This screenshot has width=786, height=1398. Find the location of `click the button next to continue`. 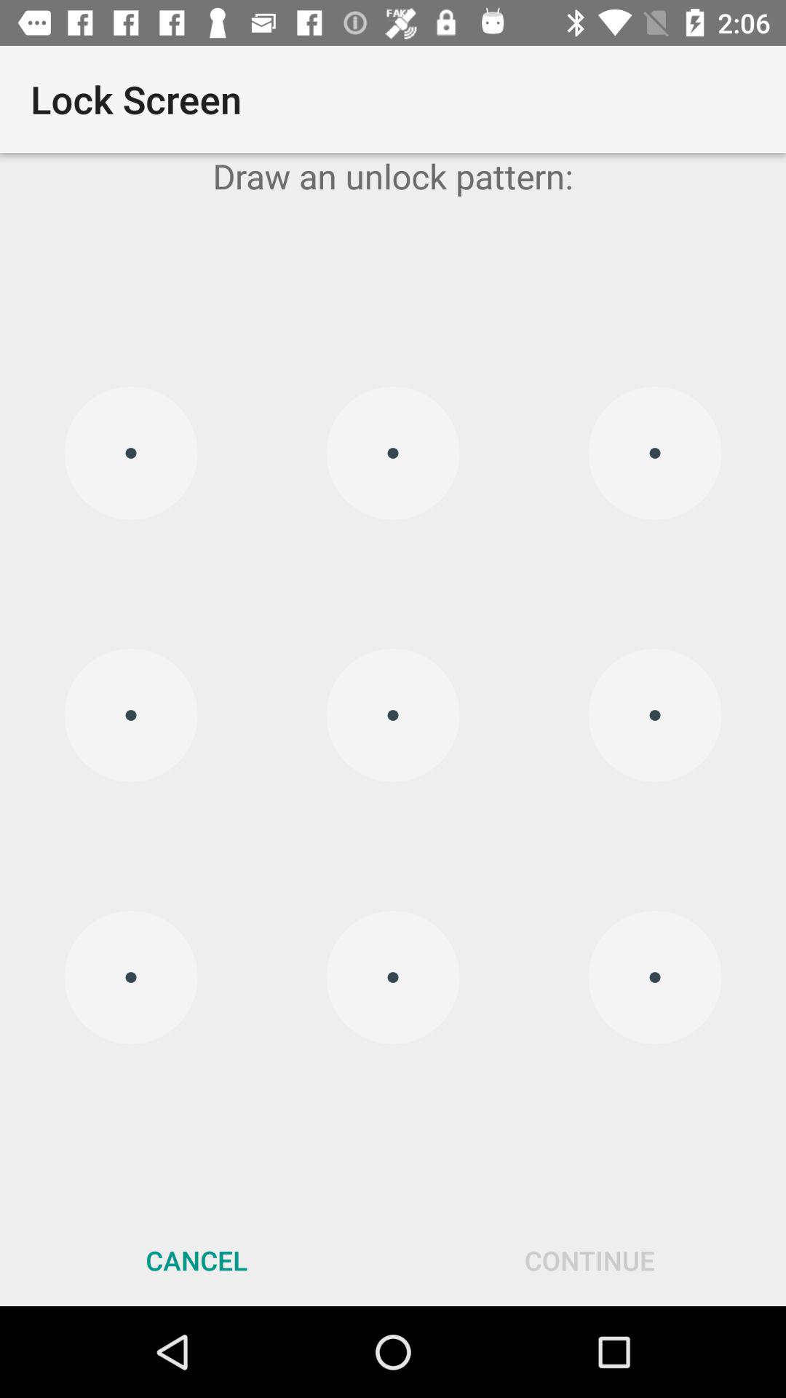

click the button next to continue is located at coordinates (196, 1260).